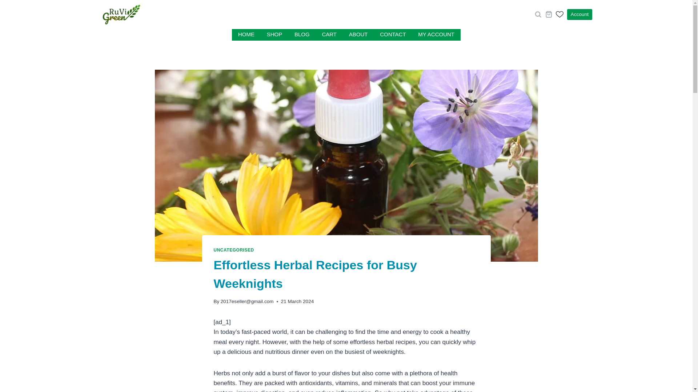  I want to click on BLOG, so click(302, 35).